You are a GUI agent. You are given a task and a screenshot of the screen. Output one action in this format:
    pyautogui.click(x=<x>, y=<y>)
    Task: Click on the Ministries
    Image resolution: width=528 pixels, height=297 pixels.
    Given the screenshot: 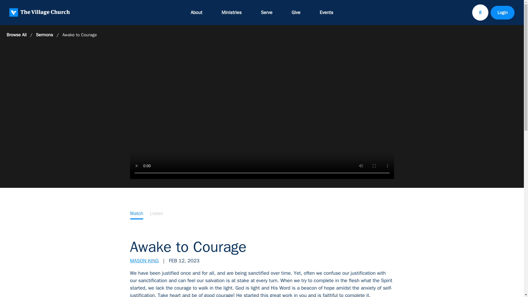 What is the action you would take?
    pyautogui.click(x=232, y=12)
    